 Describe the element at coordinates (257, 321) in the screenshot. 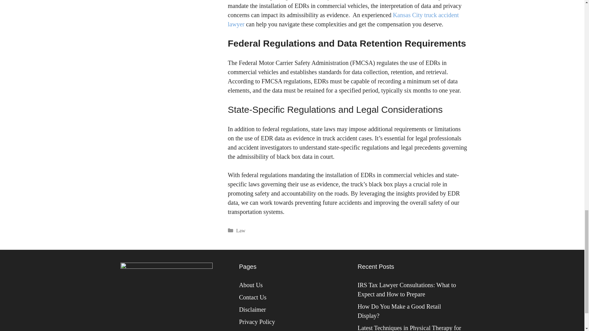

I see `Privacy Policy` at that location.